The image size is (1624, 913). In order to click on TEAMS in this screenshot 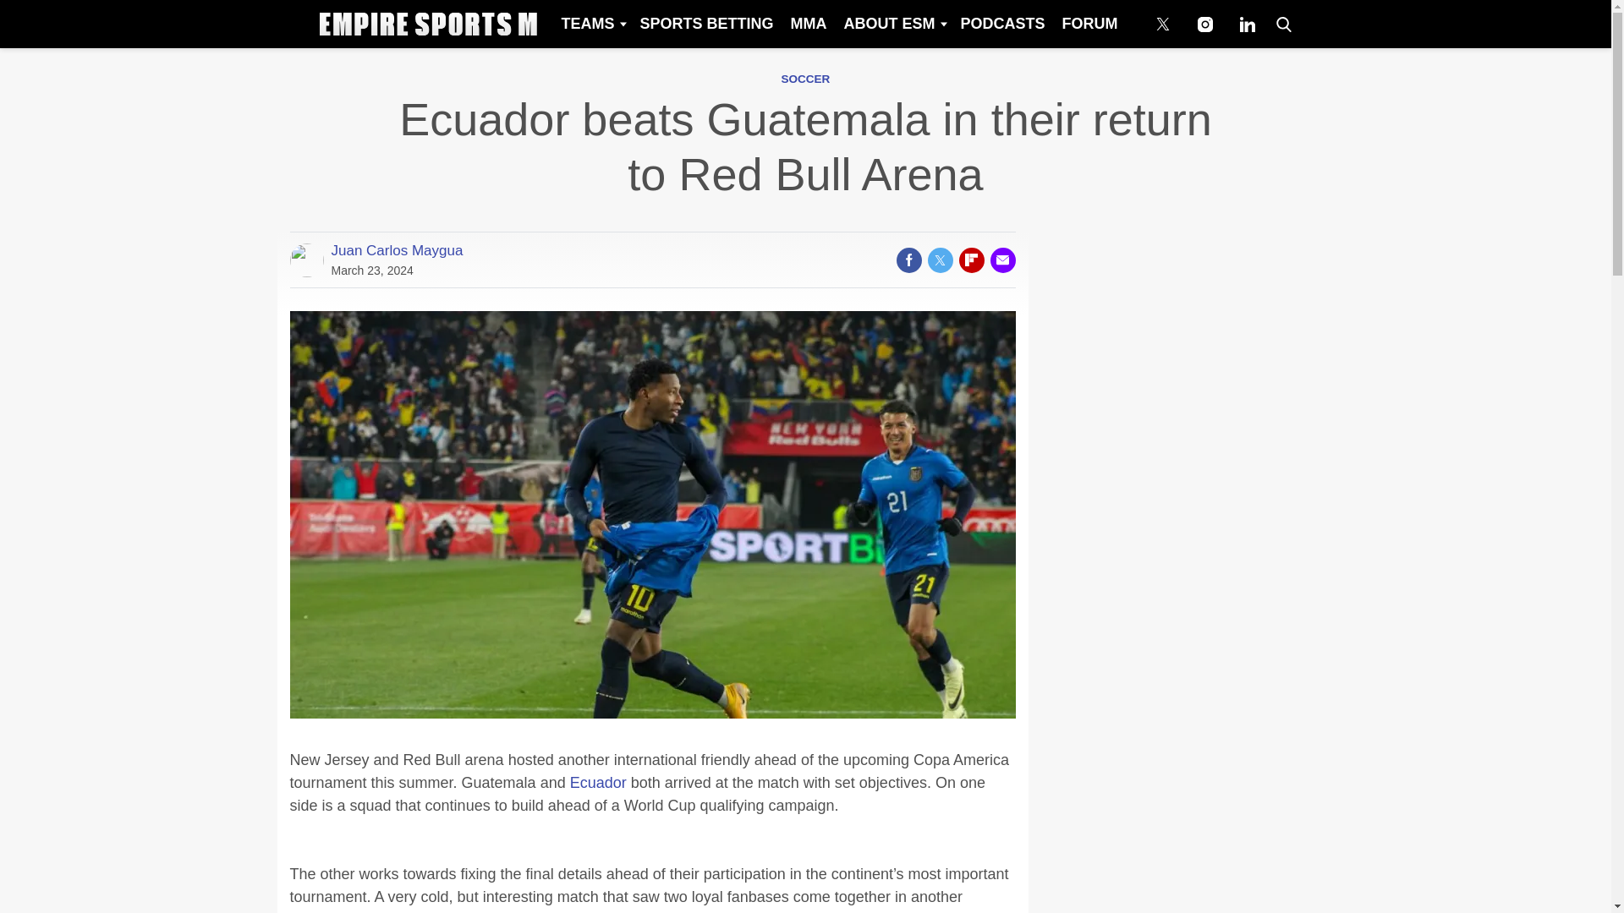, I will do `click(591, 24)`.